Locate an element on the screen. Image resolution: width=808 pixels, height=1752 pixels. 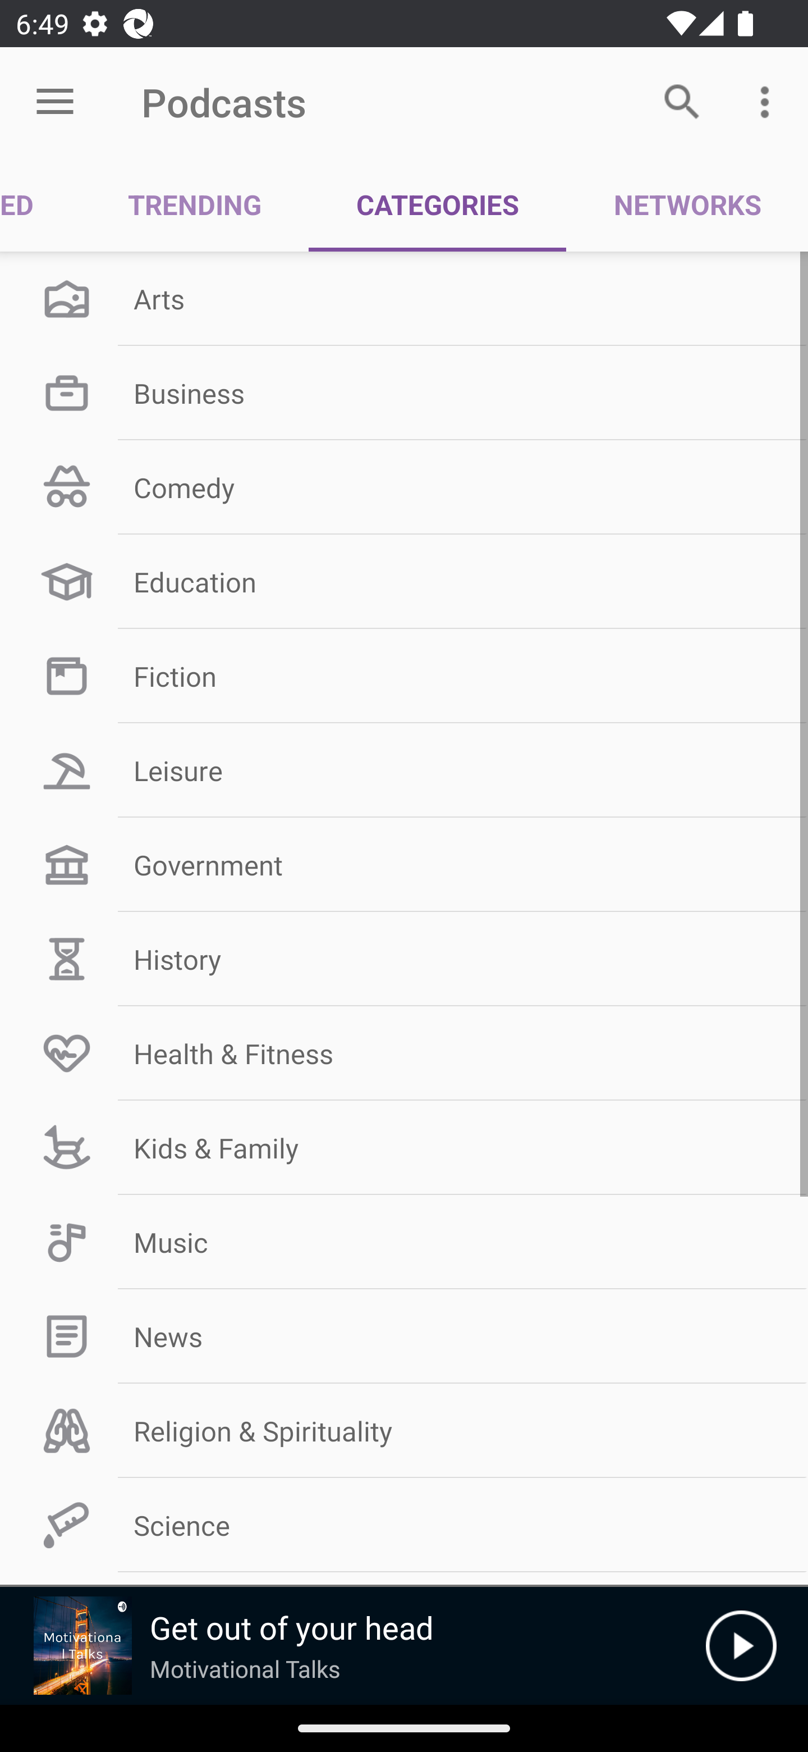
NETWORKS is located at coordinates (687, 204).